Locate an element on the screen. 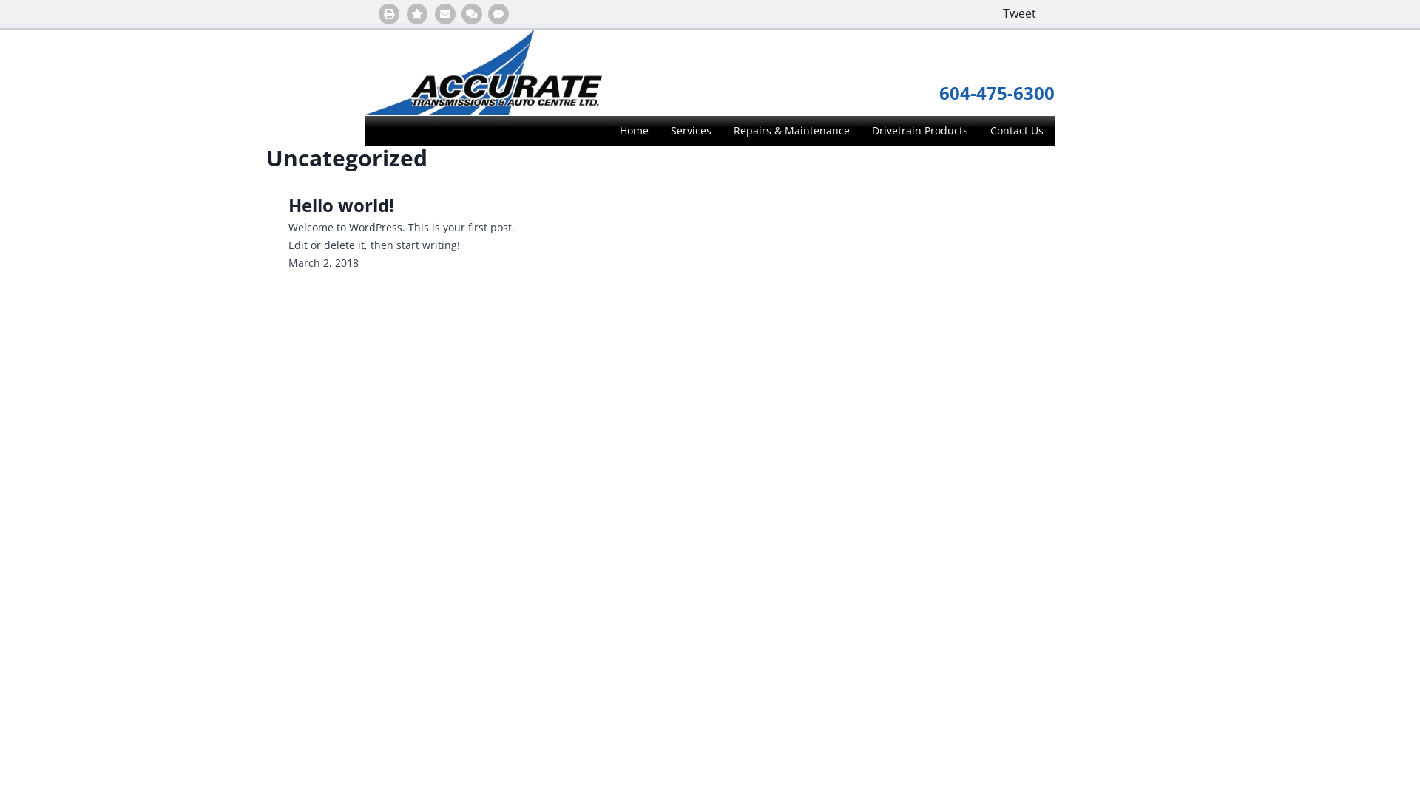 This screenshot has width=1420, height=798. Services is located at coordinates (691, 131).